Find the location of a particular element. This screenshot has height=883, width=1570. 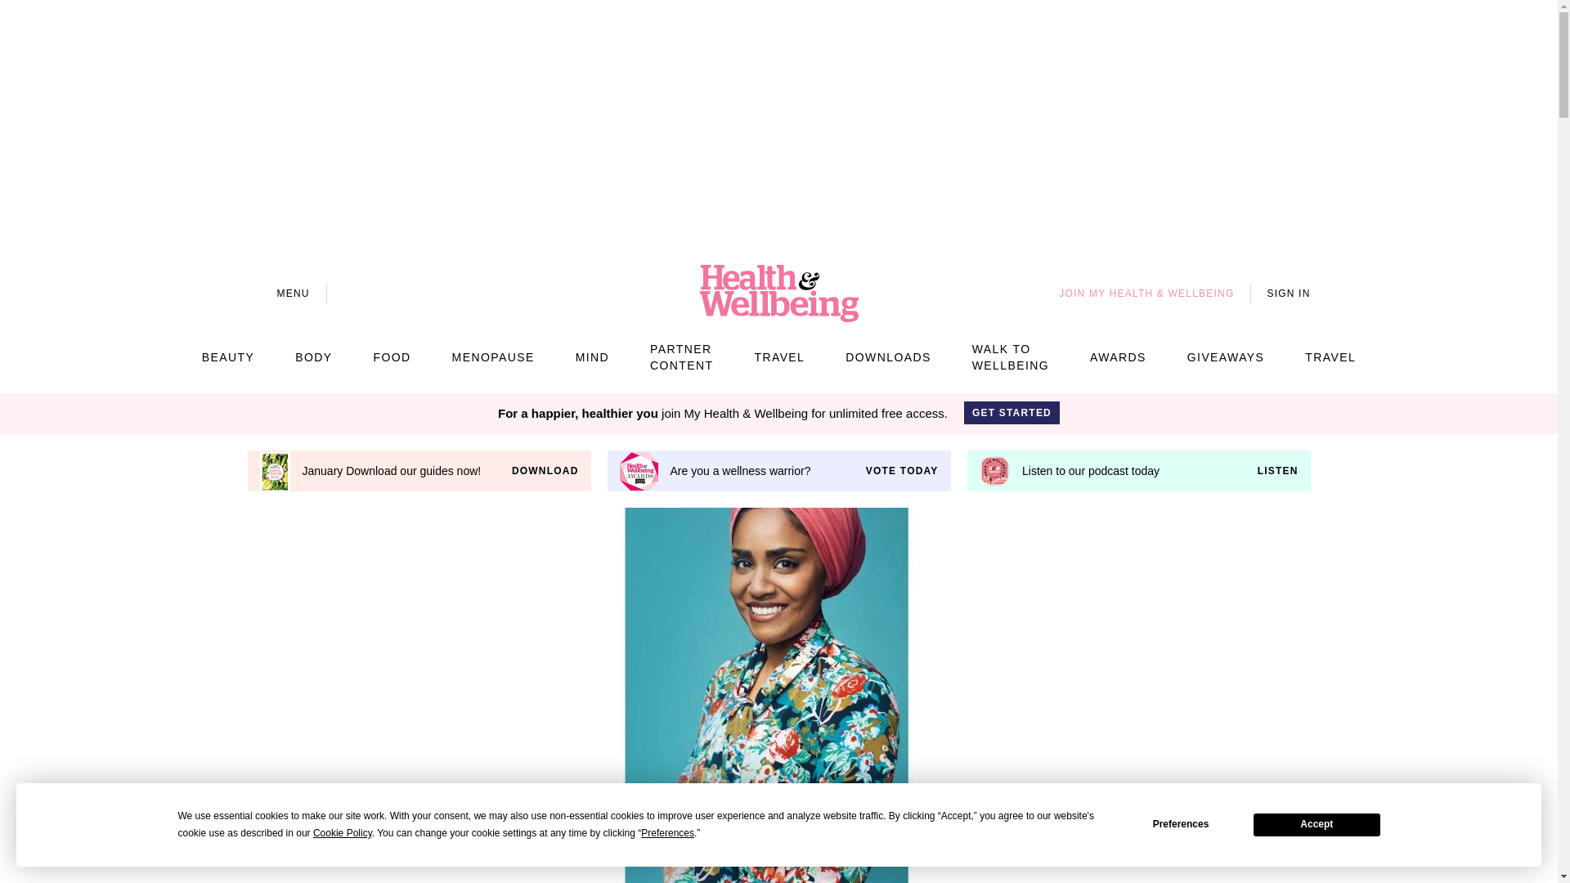

MENU is located at coordinates (278, 293).